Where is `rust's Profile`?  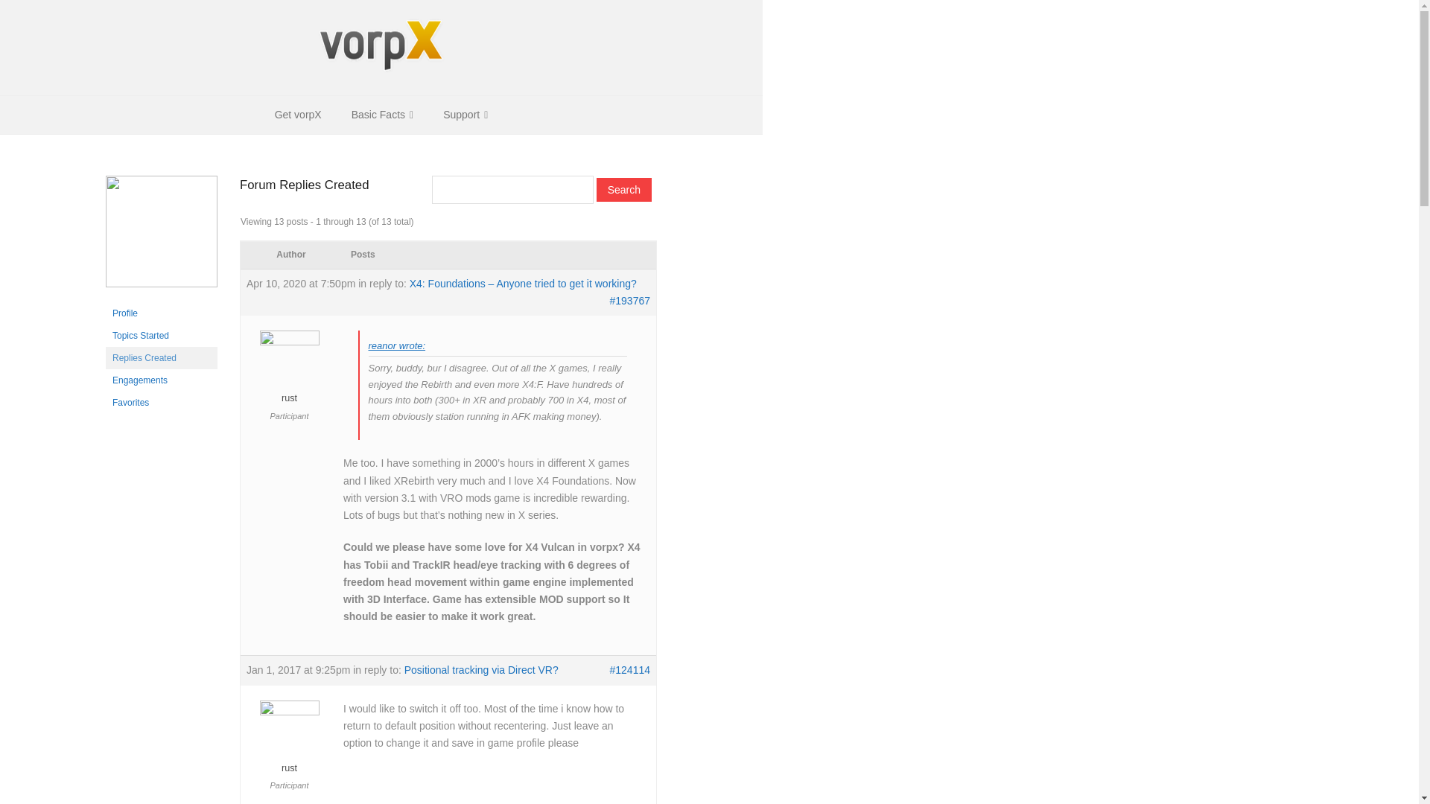 rust's Profile is located at coordinates (161, 313).